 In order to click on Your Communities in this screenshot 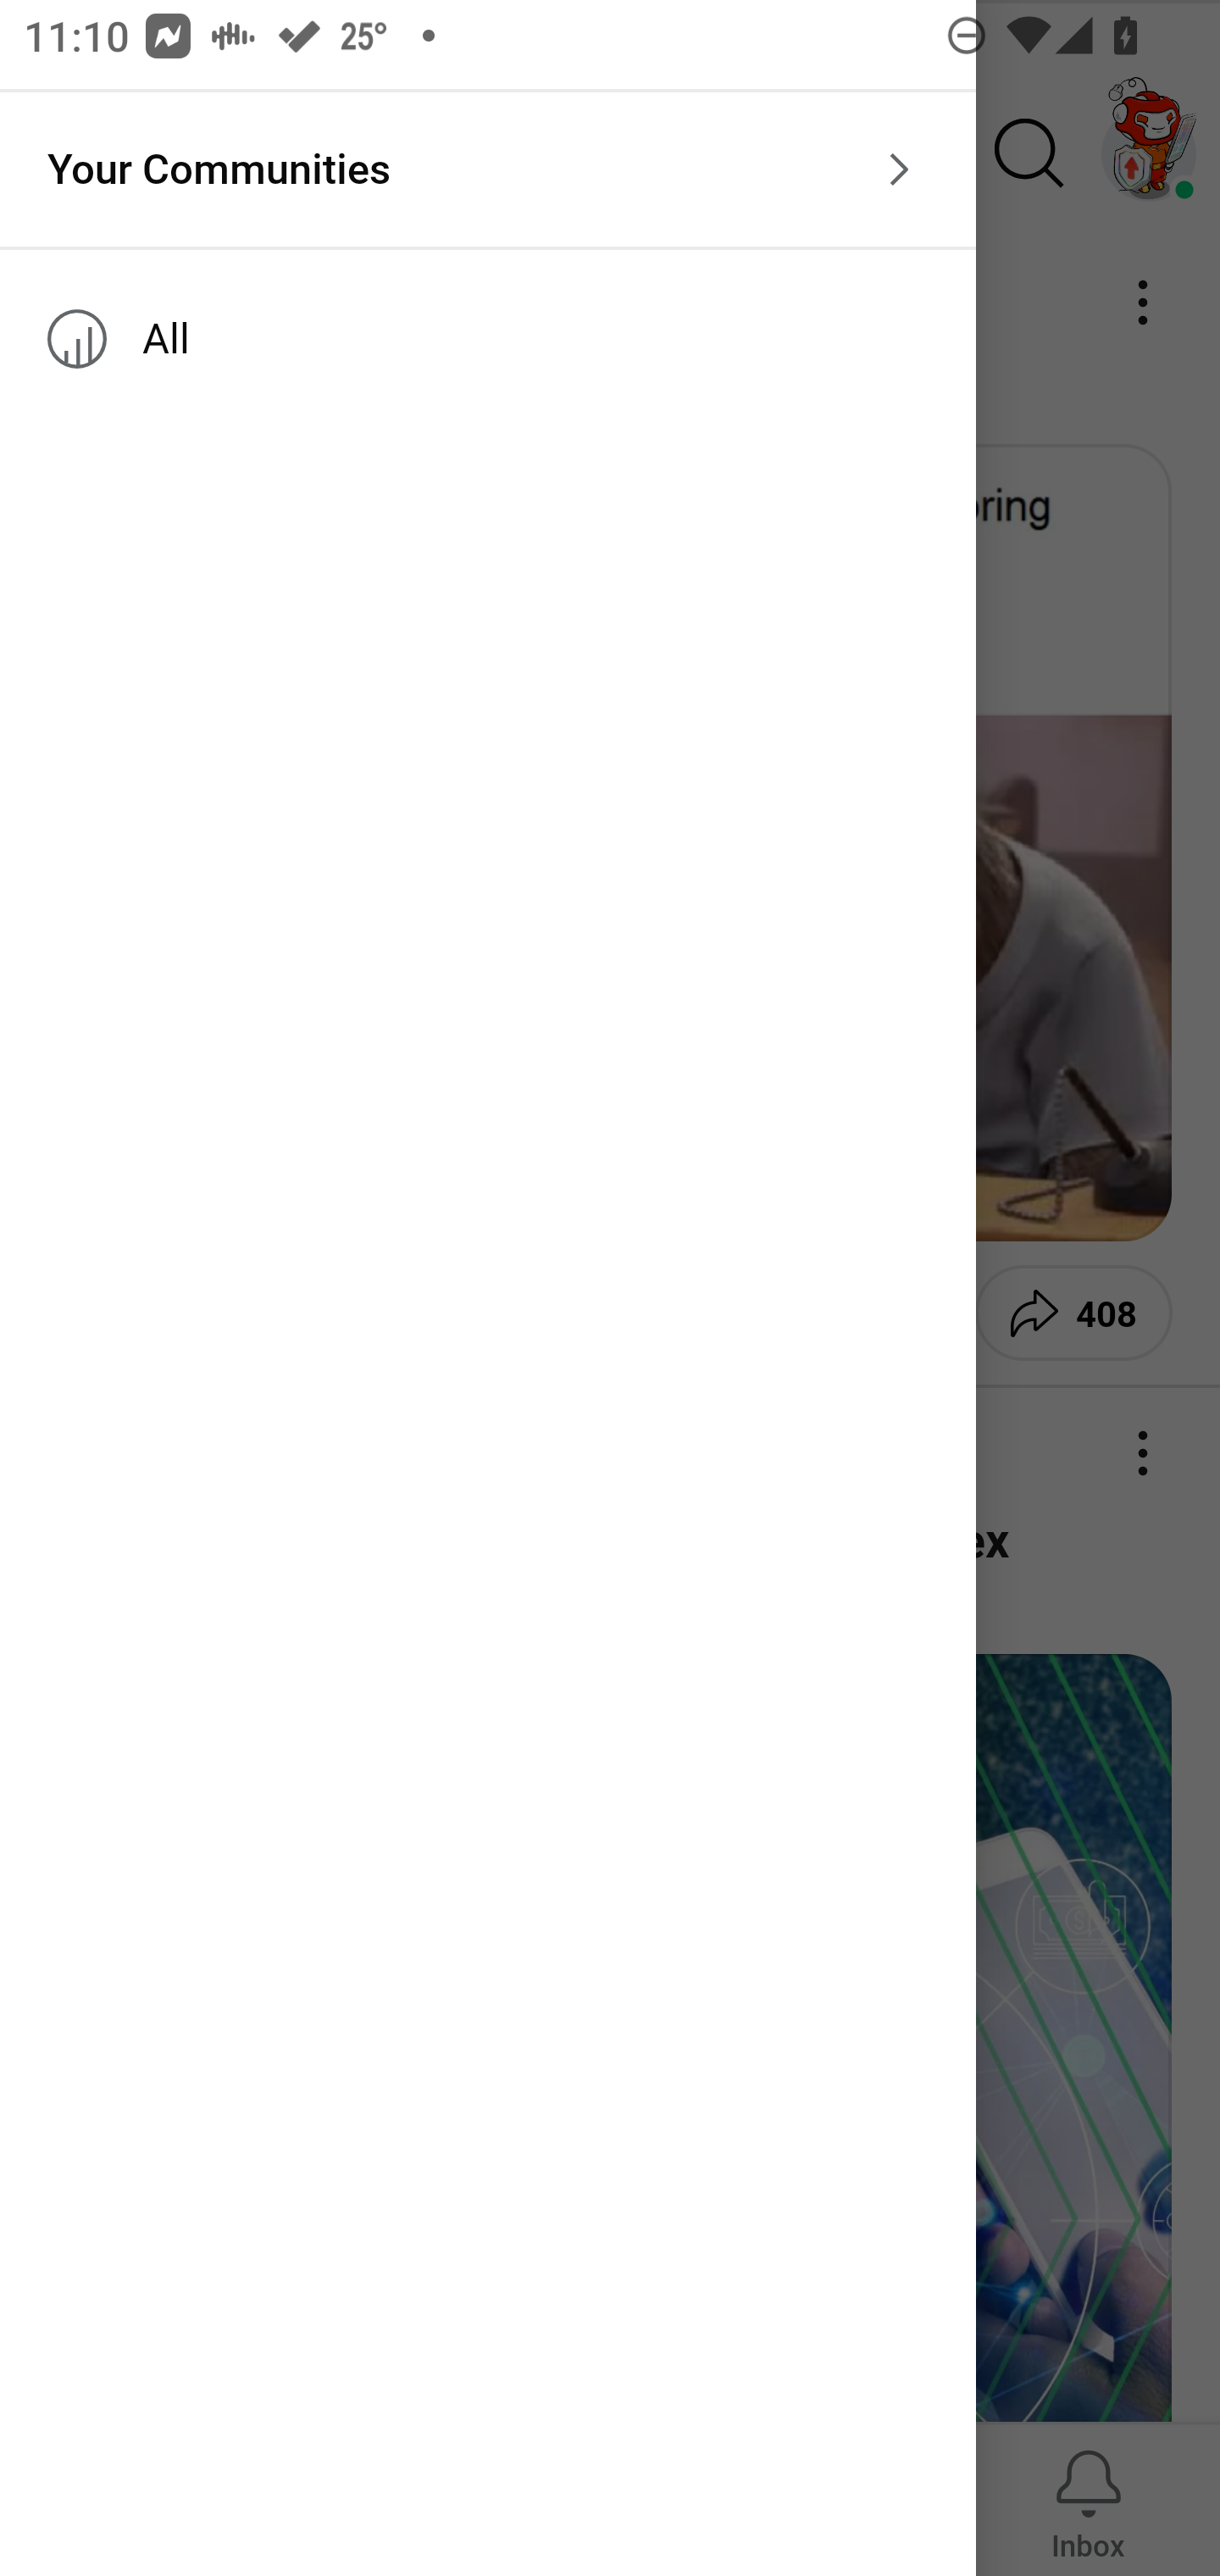, I will do `click(488, 169)`.